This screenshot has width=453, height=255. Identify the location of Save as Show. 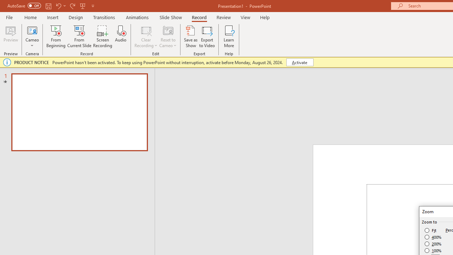
(191, 36).